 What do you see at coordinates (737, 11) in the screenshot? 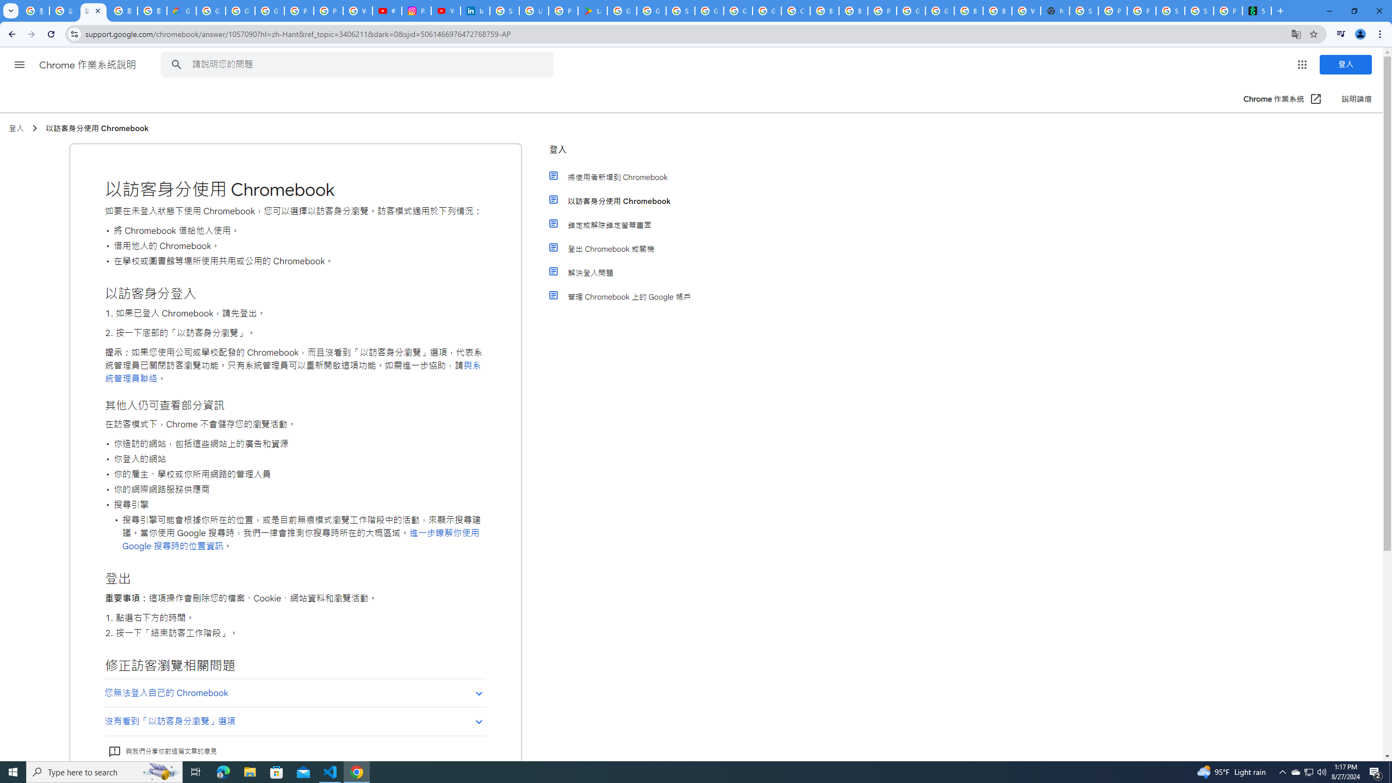
I see `Google Cloud Platform` at bounding box center [737, 11].